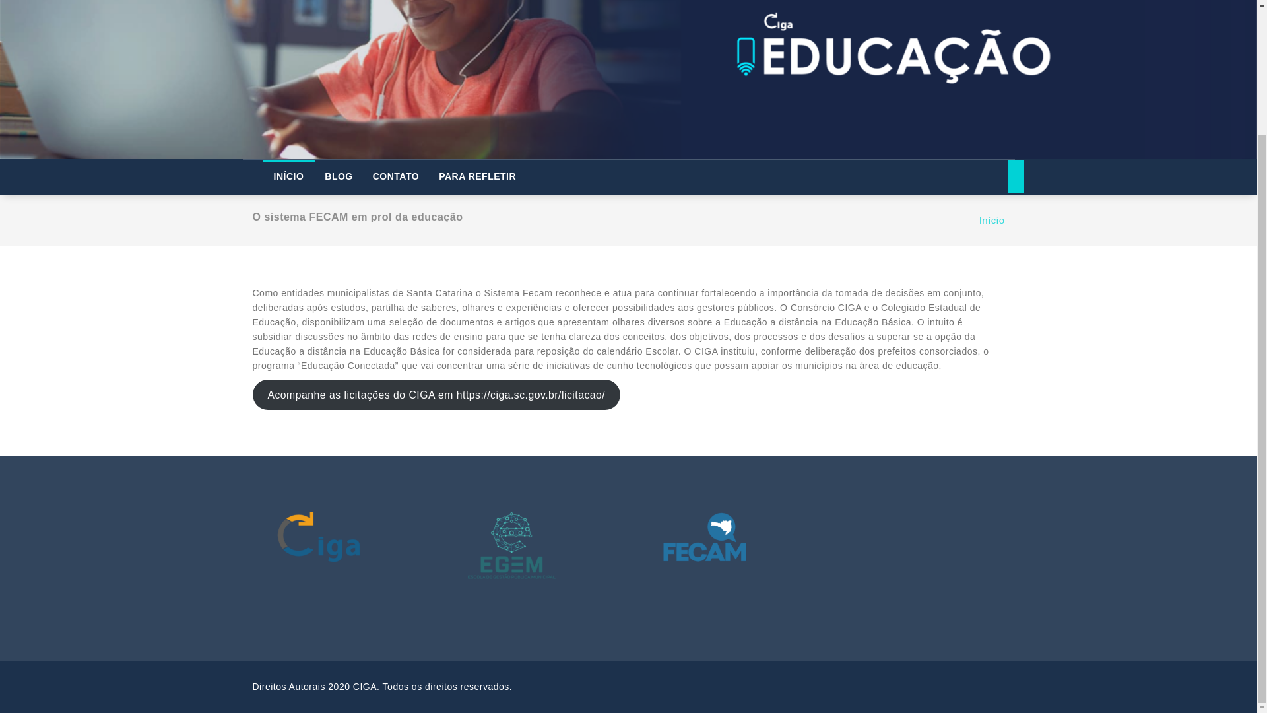 The width and height of the screenshot is (1267, 713). Describe the element at coordinates (477, 176) in the screenshot. I see `PARA REFLETIR` at that location.